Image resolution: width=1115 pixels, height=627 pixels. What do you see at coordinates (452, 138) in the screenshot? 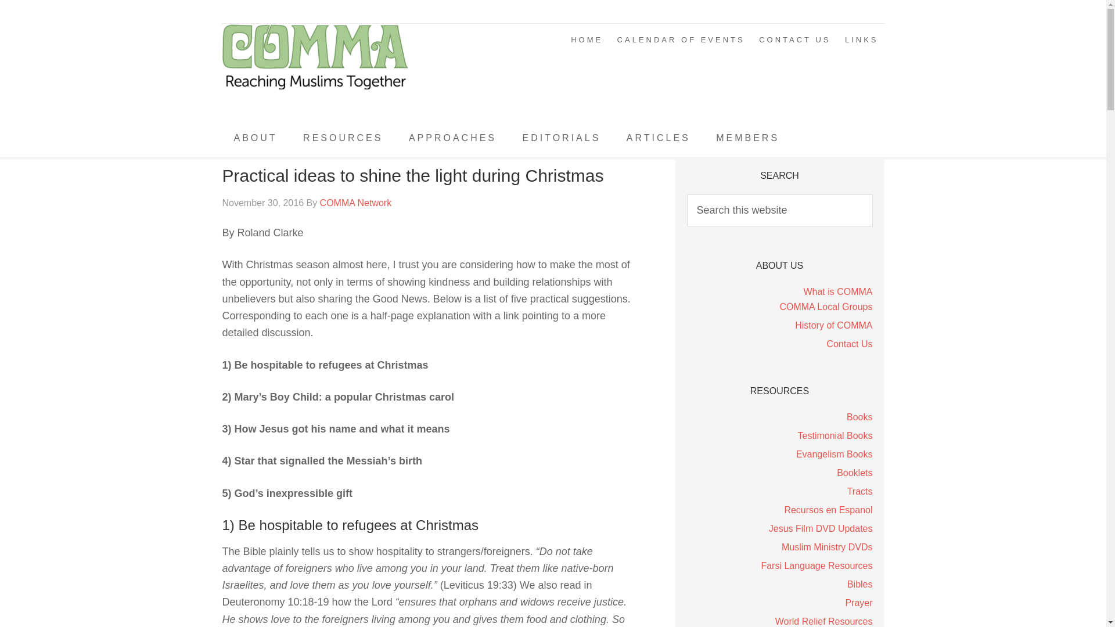
I see `APPROACHES` at bounding box center [452, 138].